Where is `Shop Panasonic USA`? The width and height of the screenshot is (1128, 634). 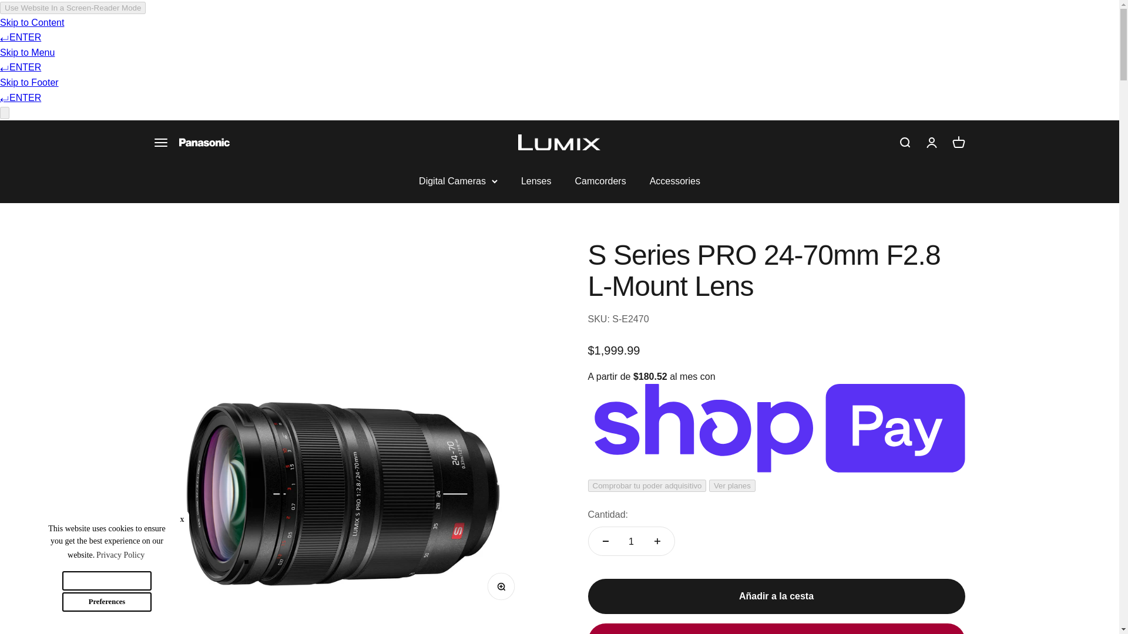 Shop Panasonic USA is located at coordinates (958, 142).